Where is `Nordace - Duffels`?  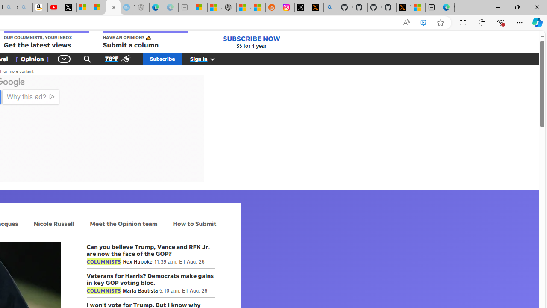
Nordace - Duffels is located at coordinates (229, 8).